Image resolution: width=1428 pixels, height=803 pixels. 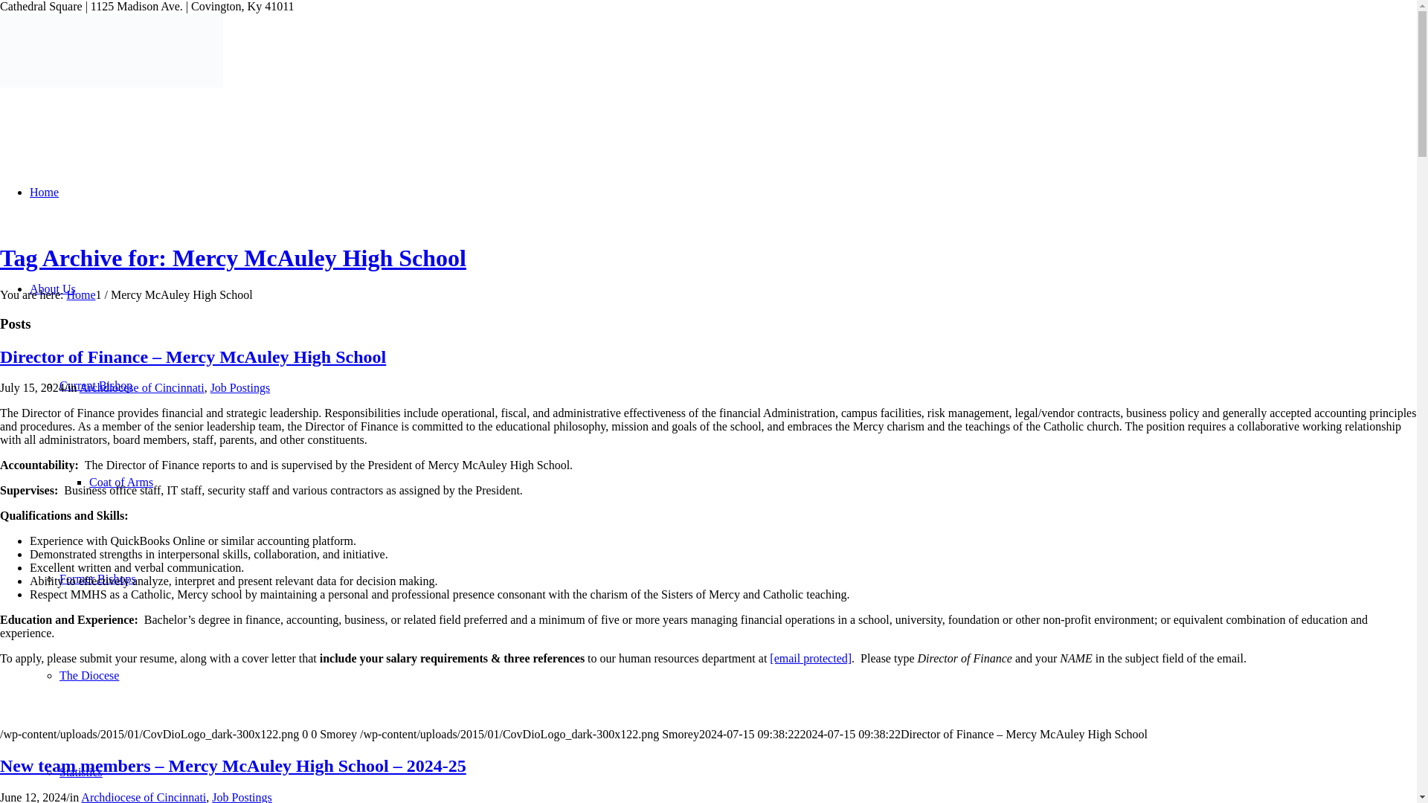 What do you see at coordinates (44, 192) in the screenshot?
I see `Home` at bounding box center [44, 192].